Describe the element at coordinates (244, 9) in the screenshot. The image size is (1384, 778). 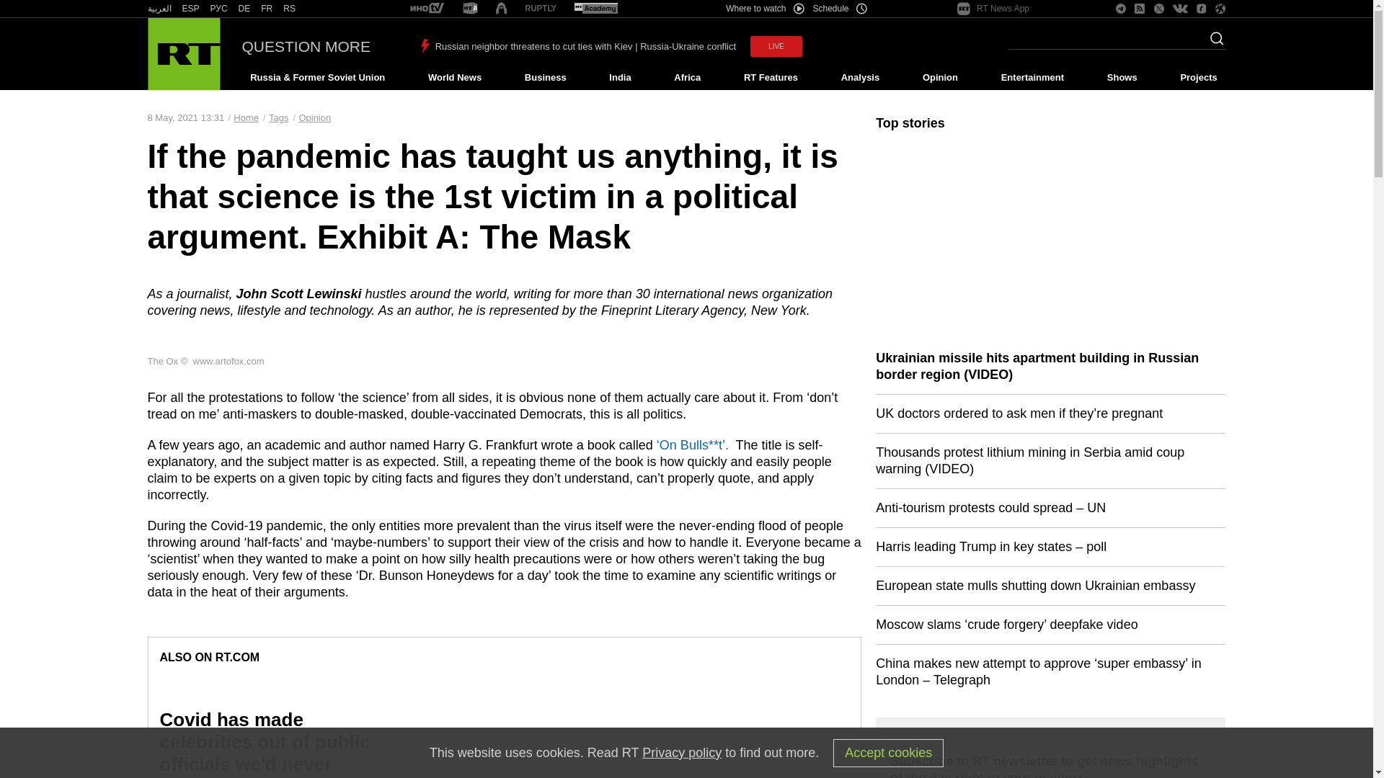
I see `RT ` at that location.